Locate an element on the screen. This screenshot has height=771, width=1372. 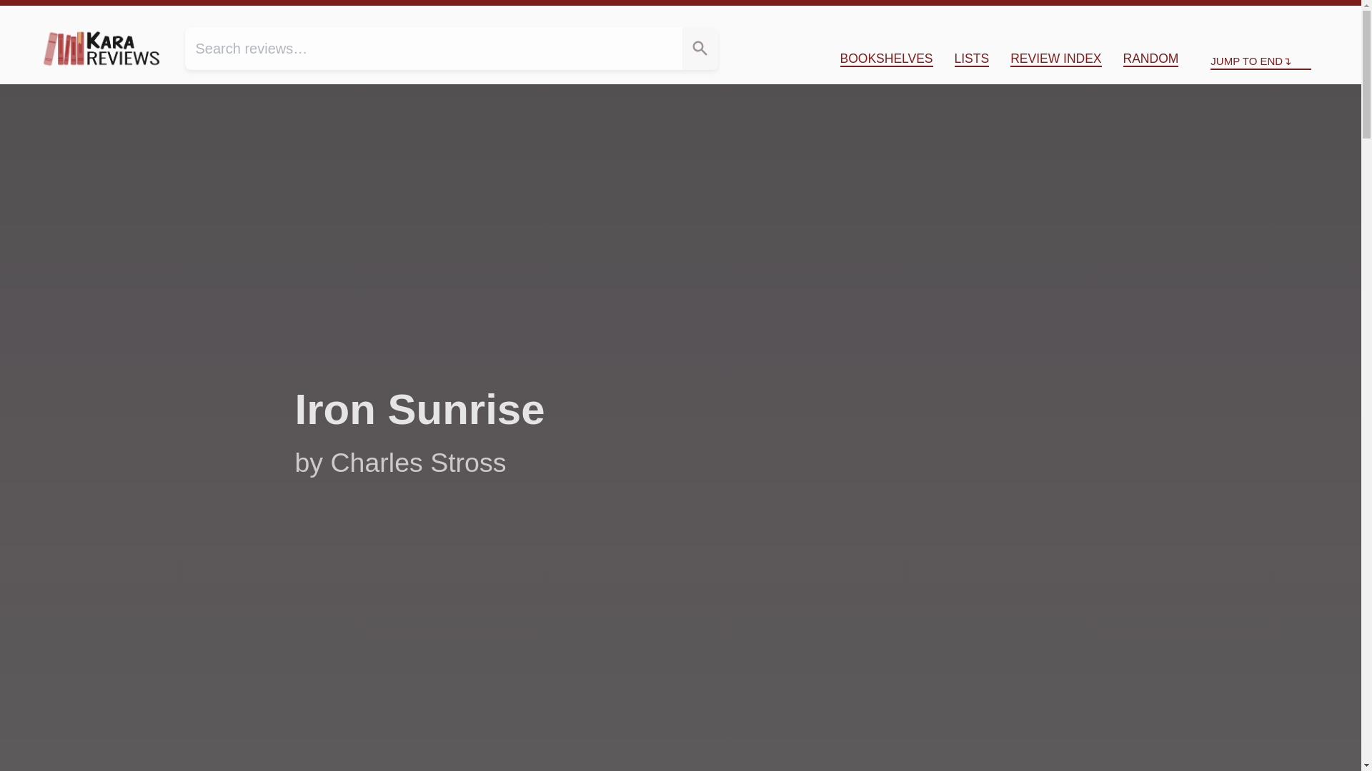
Reviews organized by categories is located at coordinates (886, 59).